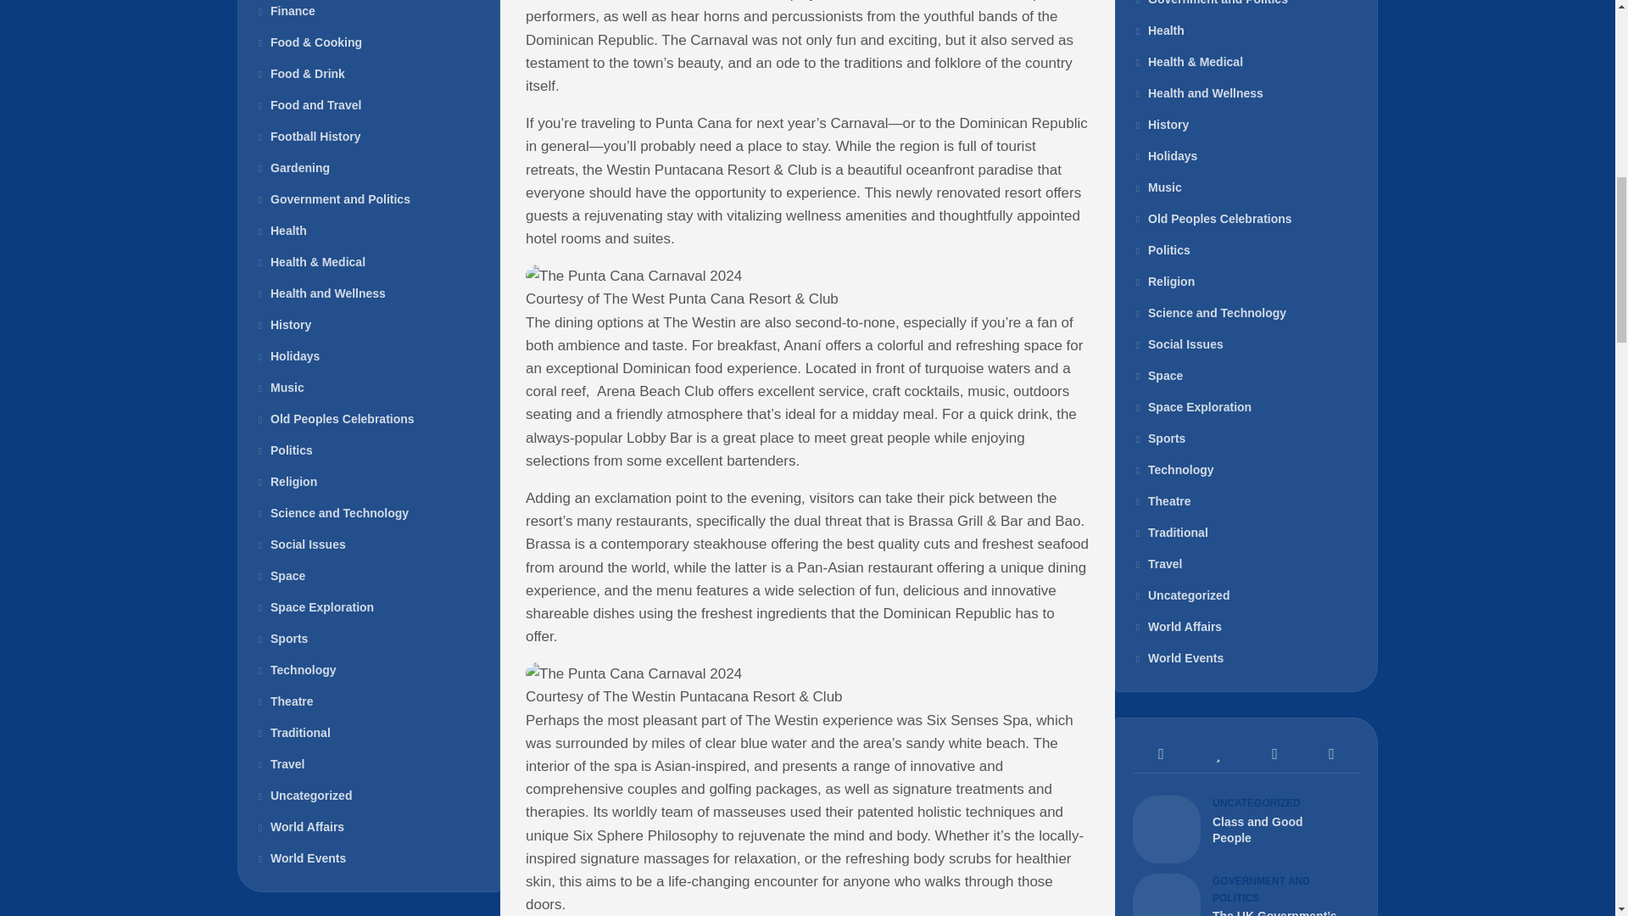 This screenshot has width=1628, height=916. Describe the element at coordinates (1218, 754) in the screenshot. I see `Popular Posts` at that location.